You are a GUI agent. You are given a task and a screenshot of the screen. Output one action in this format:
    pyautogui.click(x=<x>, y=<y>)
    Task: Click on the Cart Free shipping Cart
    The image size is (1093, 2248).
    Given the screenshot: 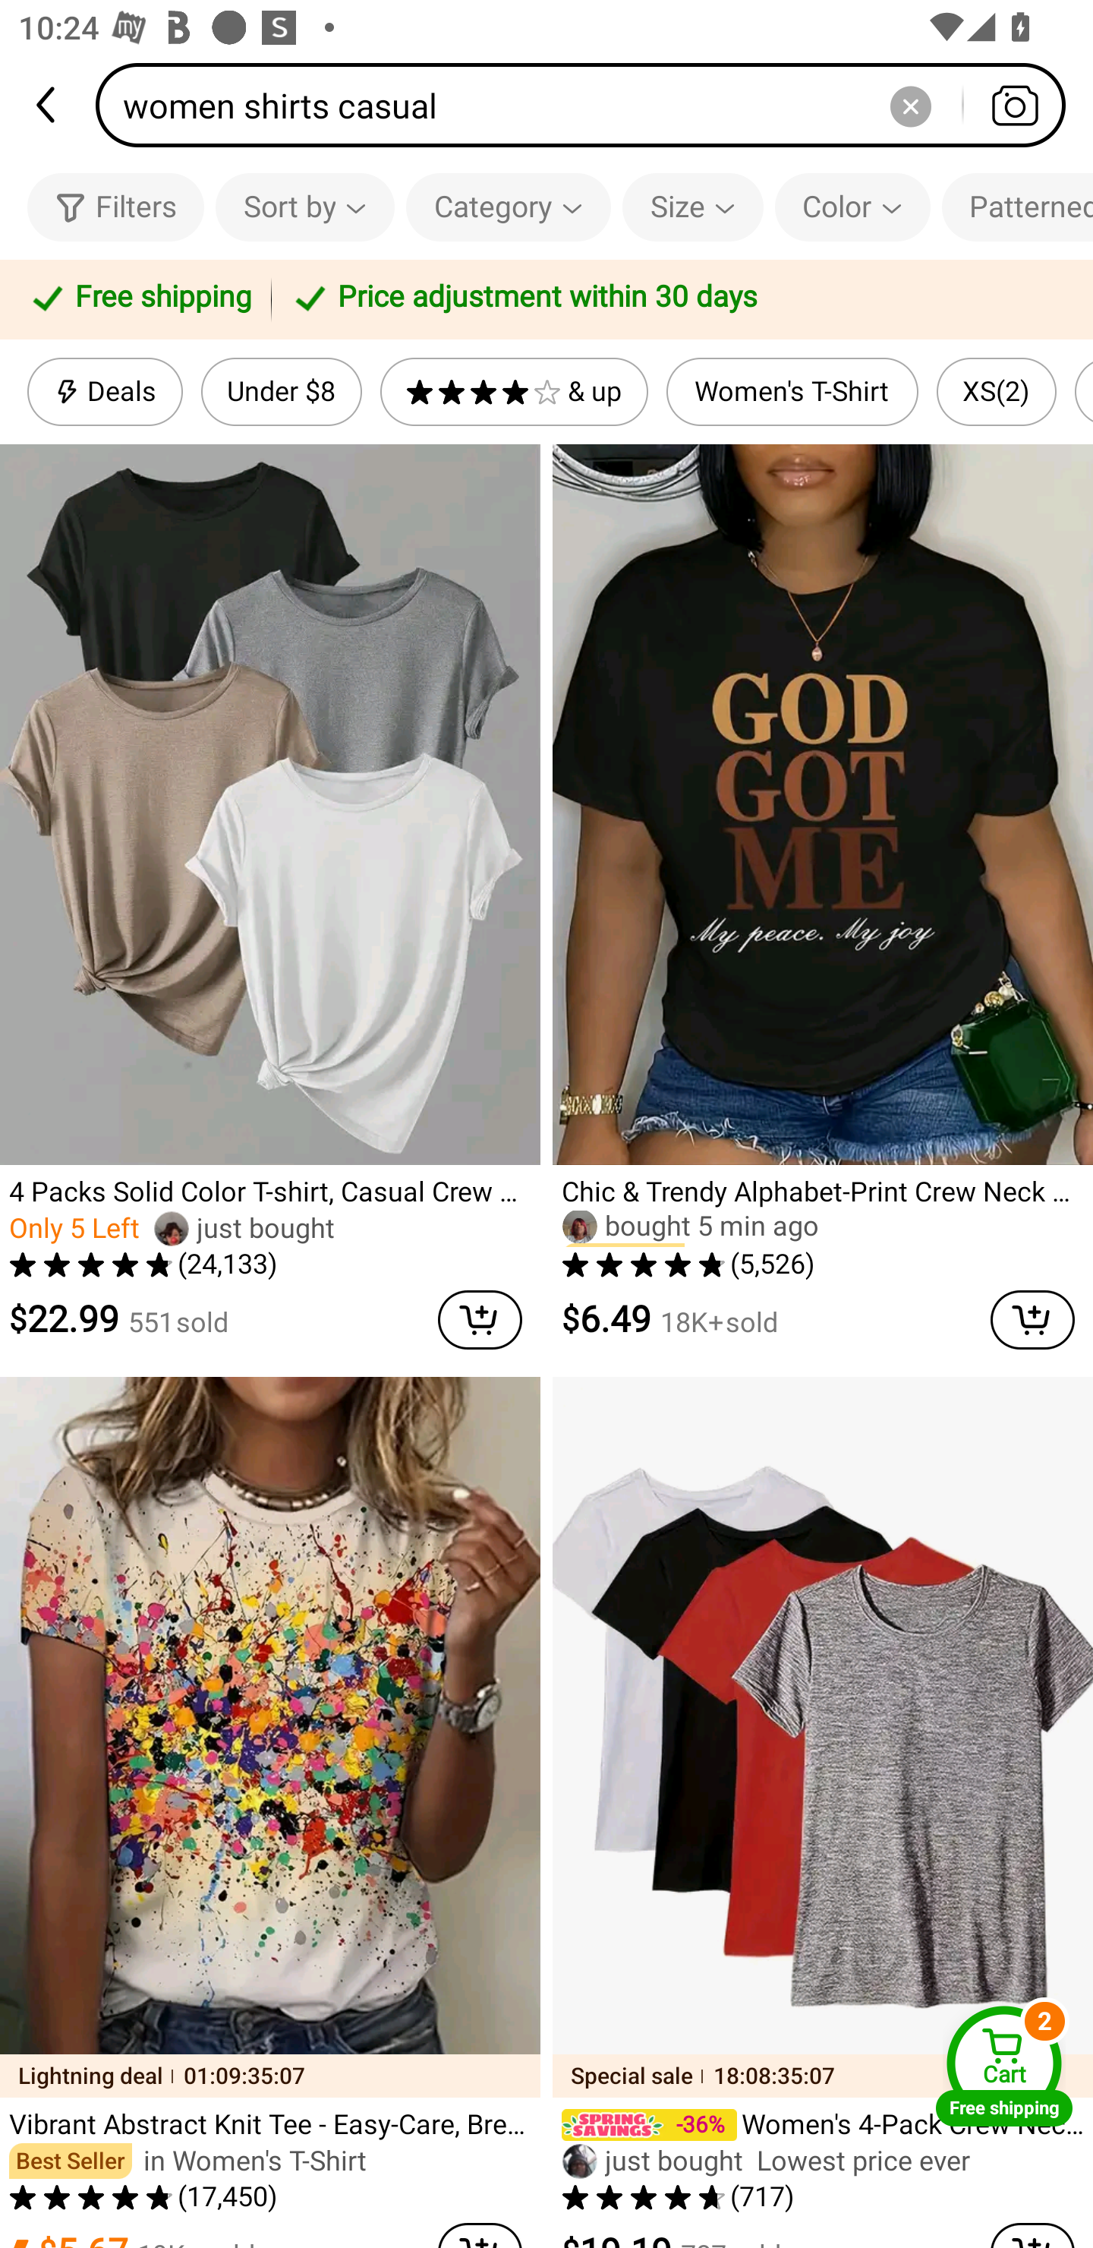 What is the action you would take?
    pyautogui.click(x=1004, y=2066)
    